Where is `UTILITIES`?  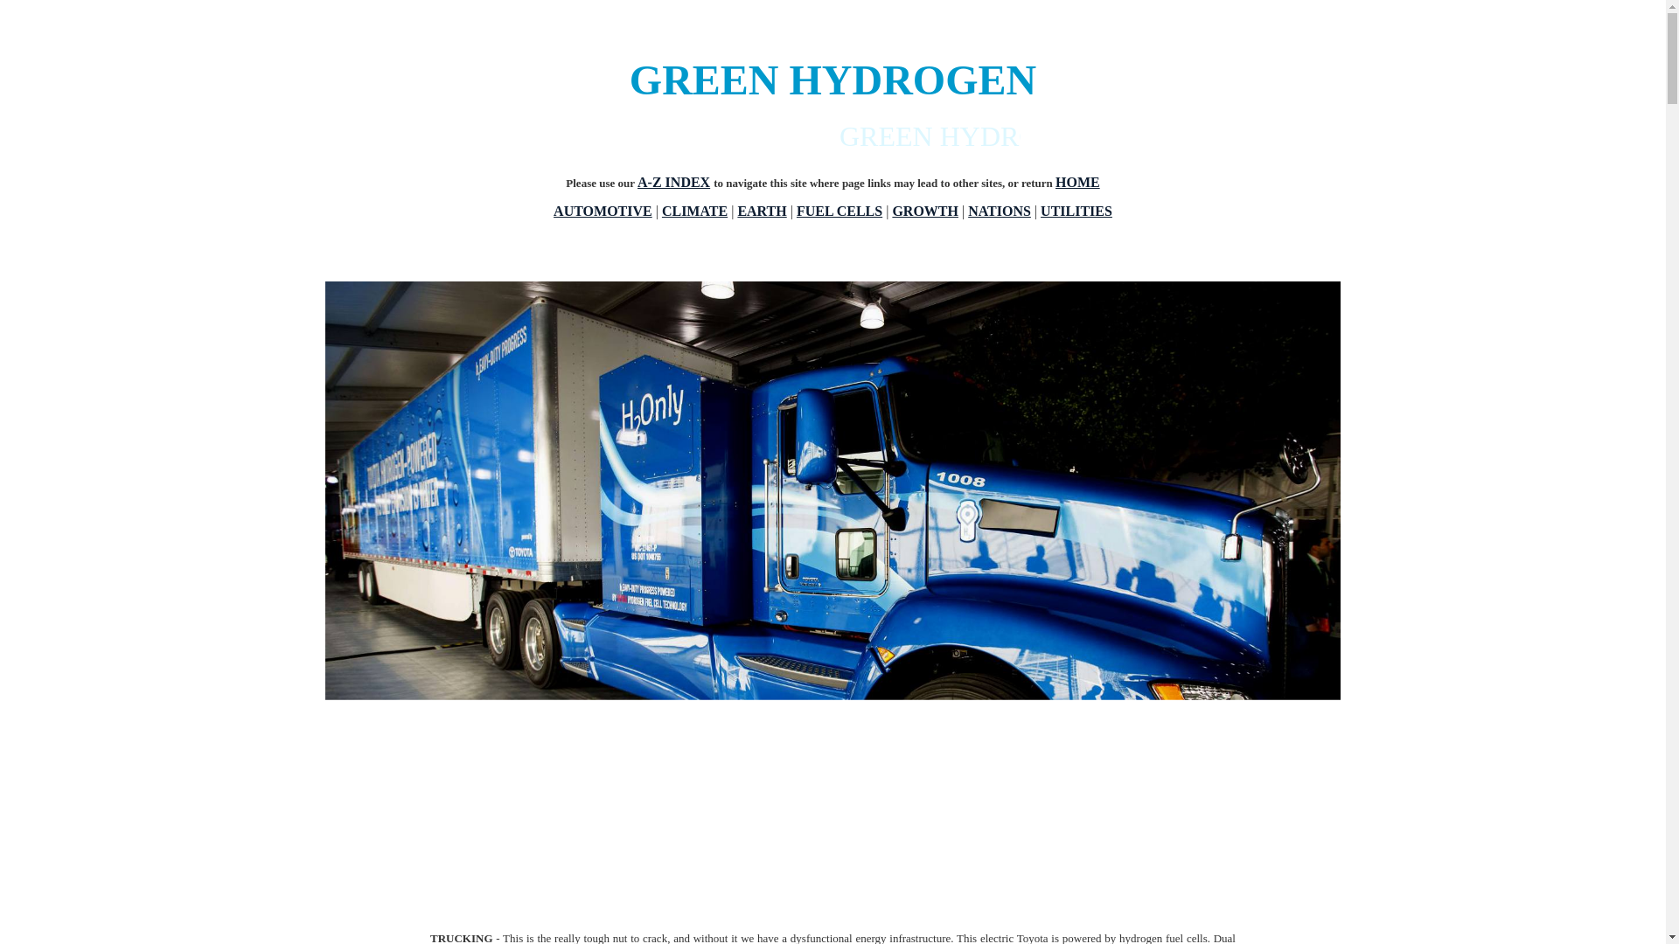 UTILITIES is located at coordinates (1076, 211).